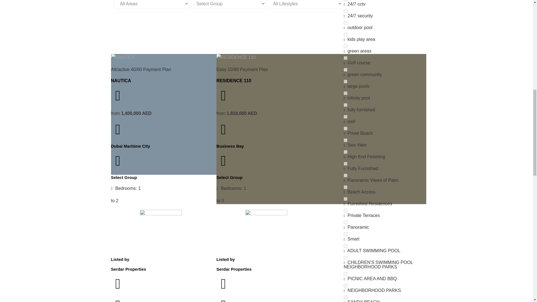 The height and width of the screenshot is (302, 537). Describe the element at coordinates (345, 175) in the screenshot. I see `Panoramic Views of Palm` at that location.